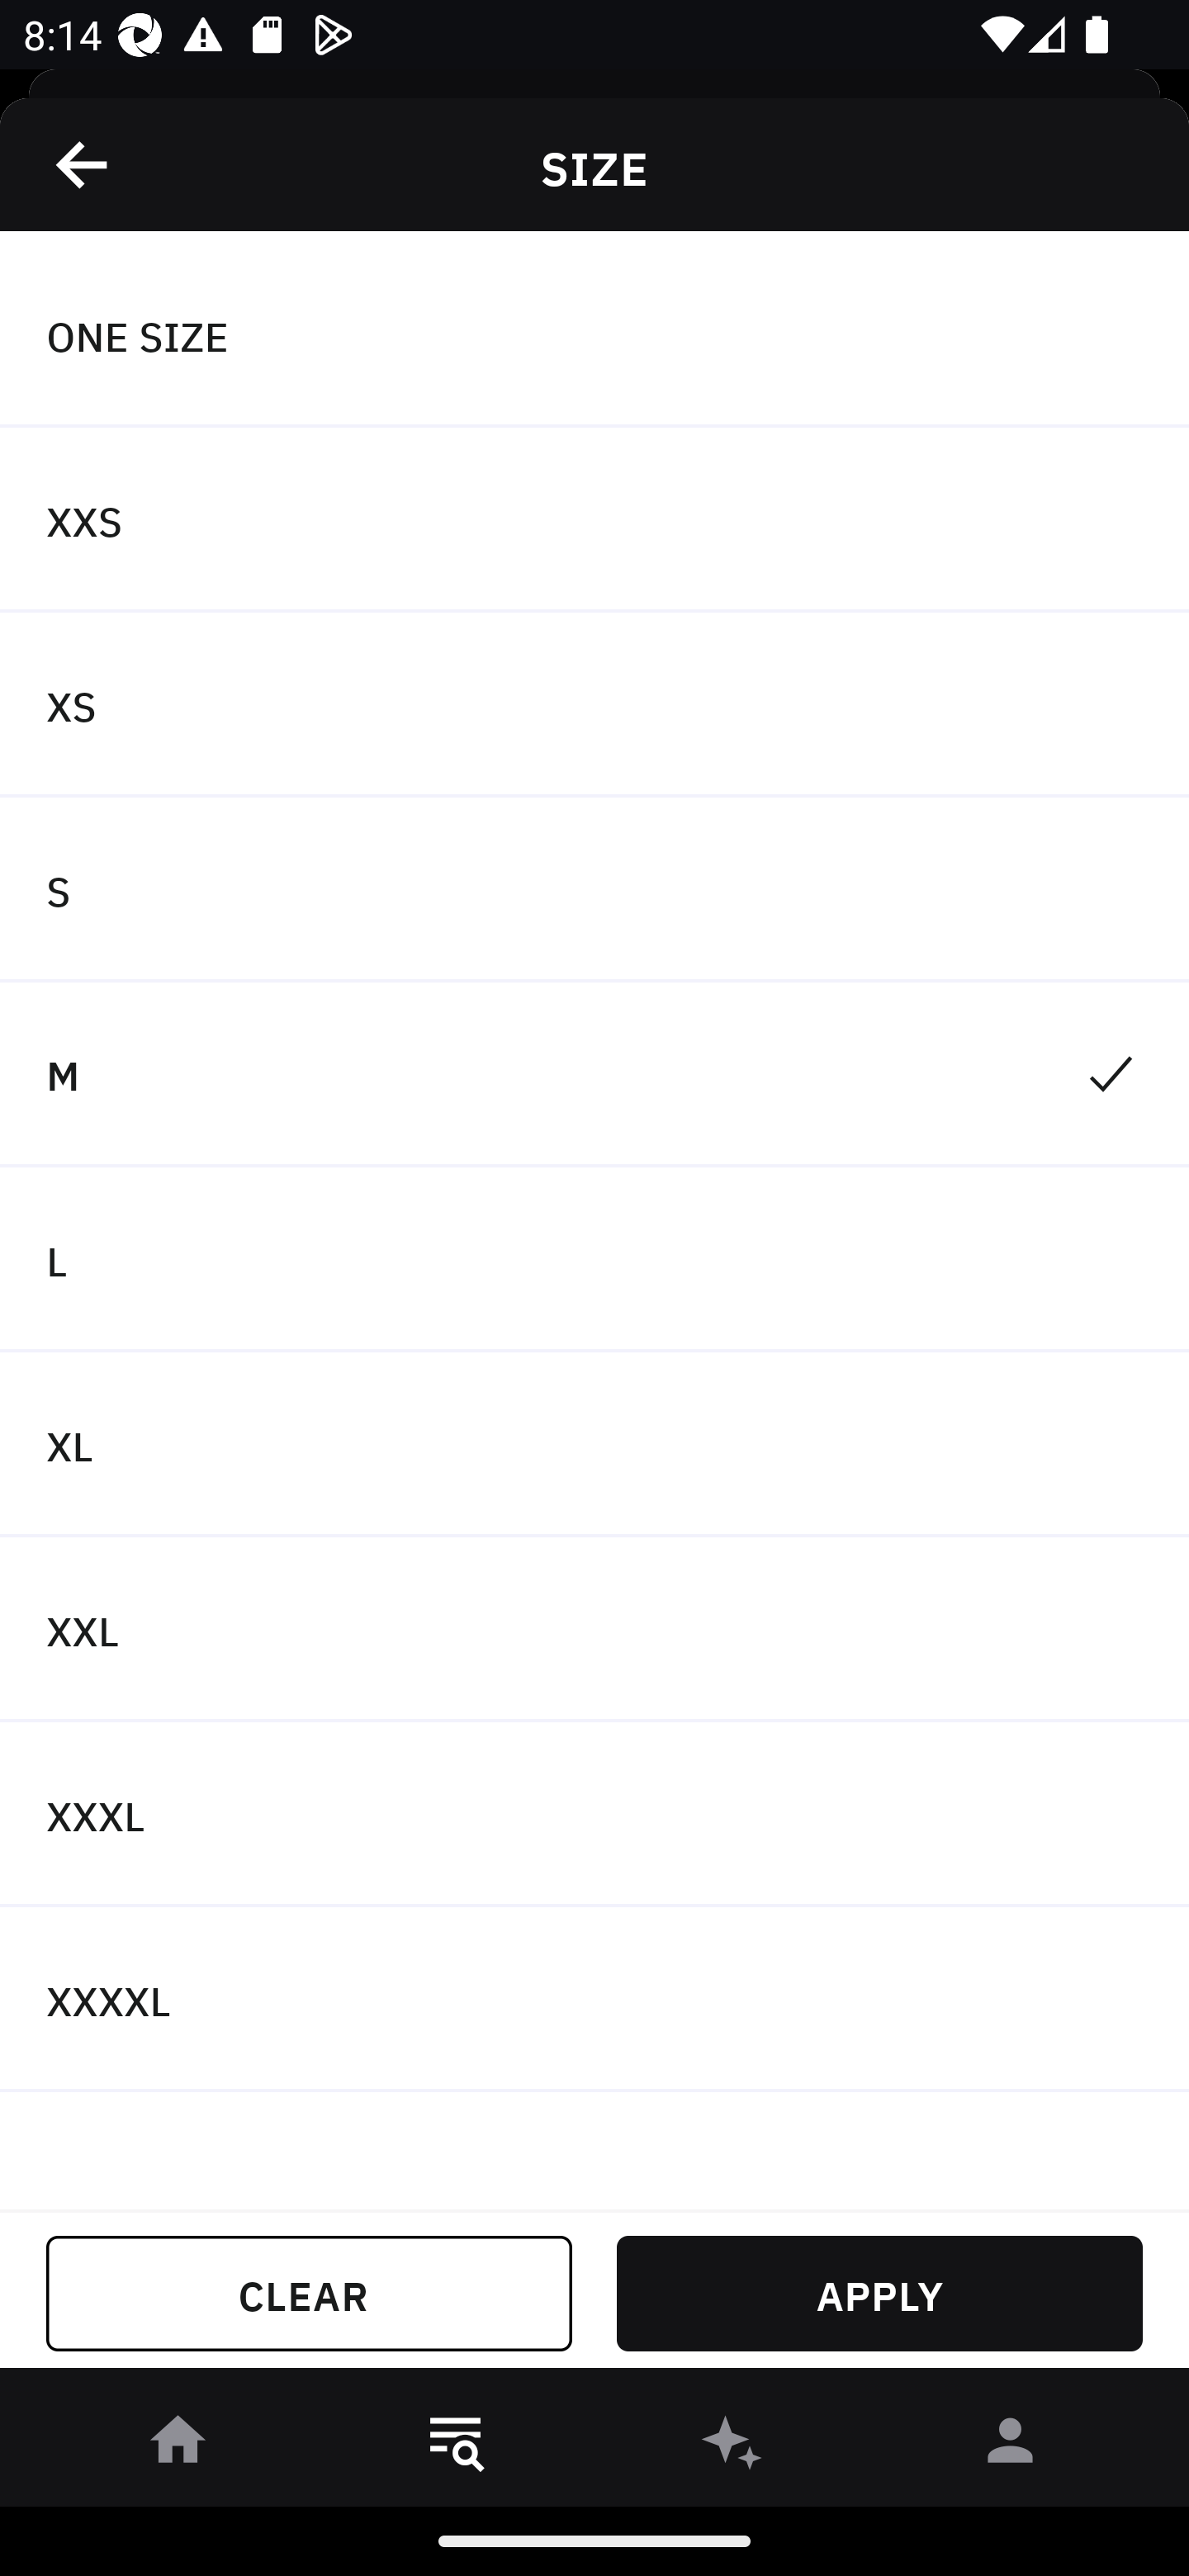 The image size is (1189, 2576). Describe the element at coordinates (594, 705) in the screenshot. I see `XS` at that location.